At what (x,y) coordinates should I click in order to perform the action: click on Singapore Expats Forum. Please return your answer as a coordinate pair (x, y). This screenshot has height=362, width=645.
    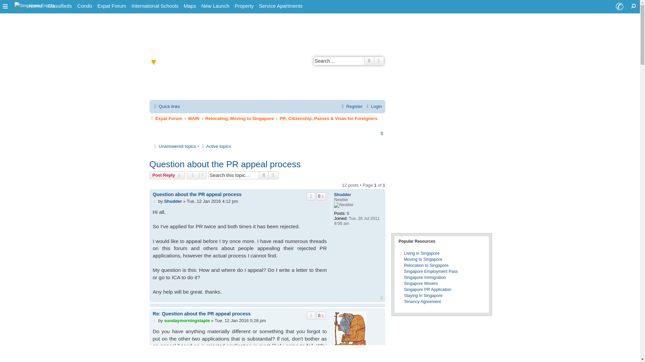
    Looking at the image, I should click on (112, 6).